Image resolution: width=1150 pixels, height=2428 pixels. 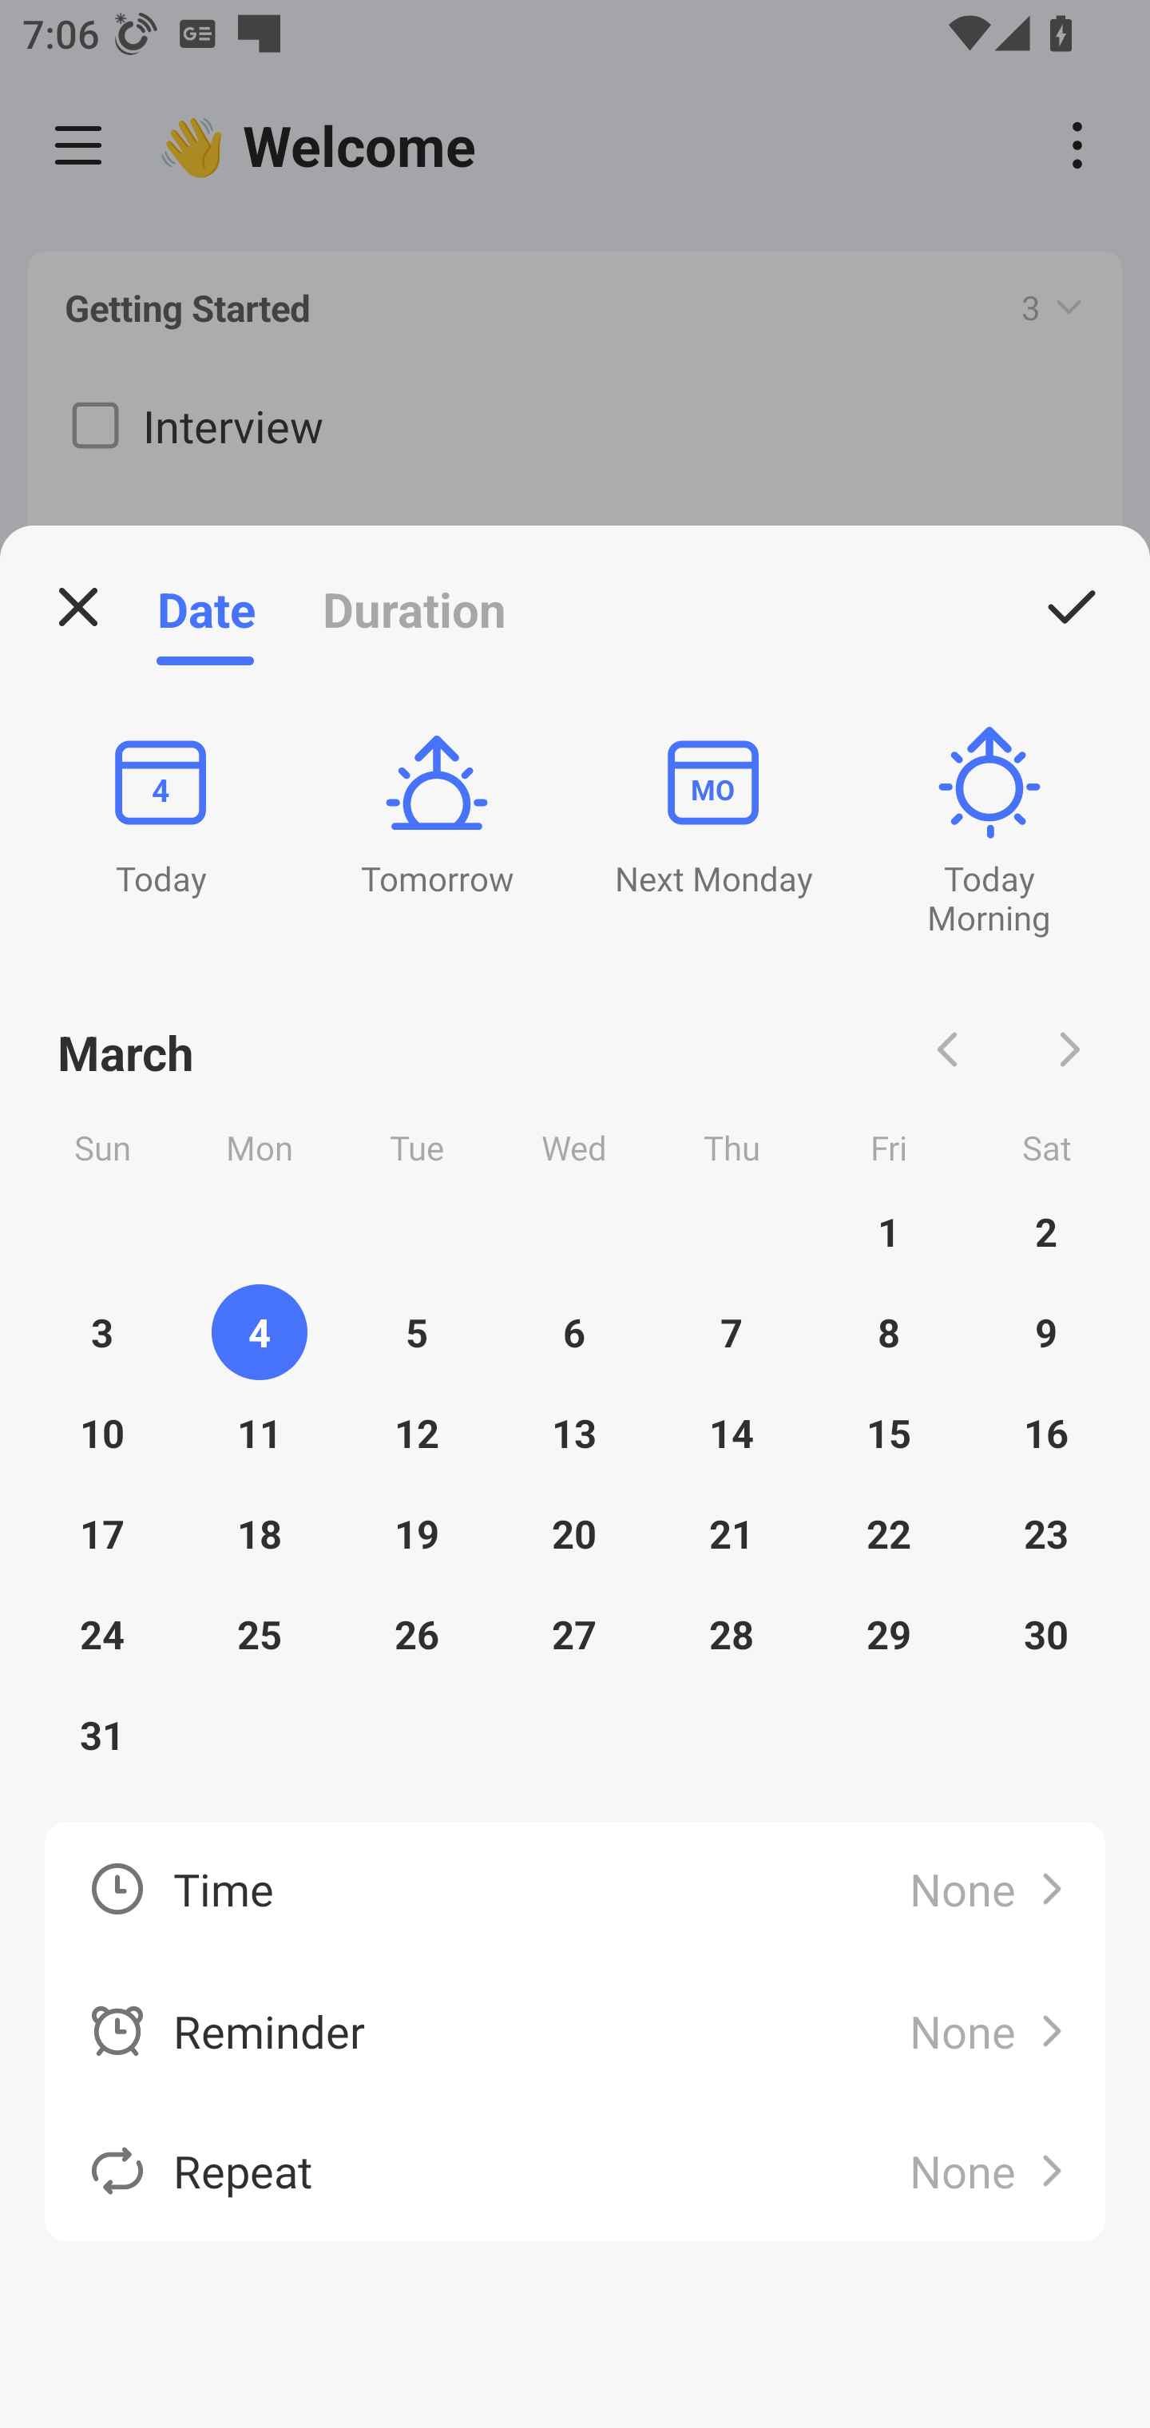 What do you see at coordinates (575, 2030) in the screenshot?
I see `Reminder None` at bounding box center [575, 2030].